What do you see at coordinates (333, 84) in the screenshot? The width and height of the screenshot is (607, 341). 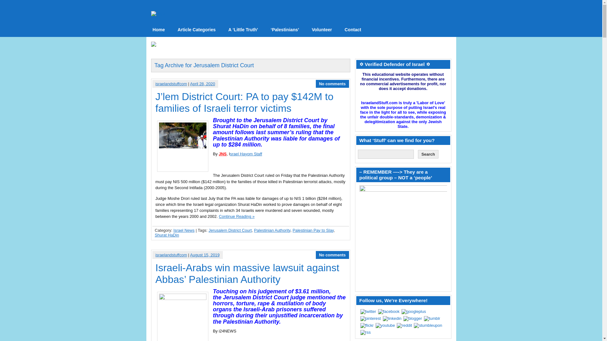 I see `No comments` at bounding box center [333, 84].